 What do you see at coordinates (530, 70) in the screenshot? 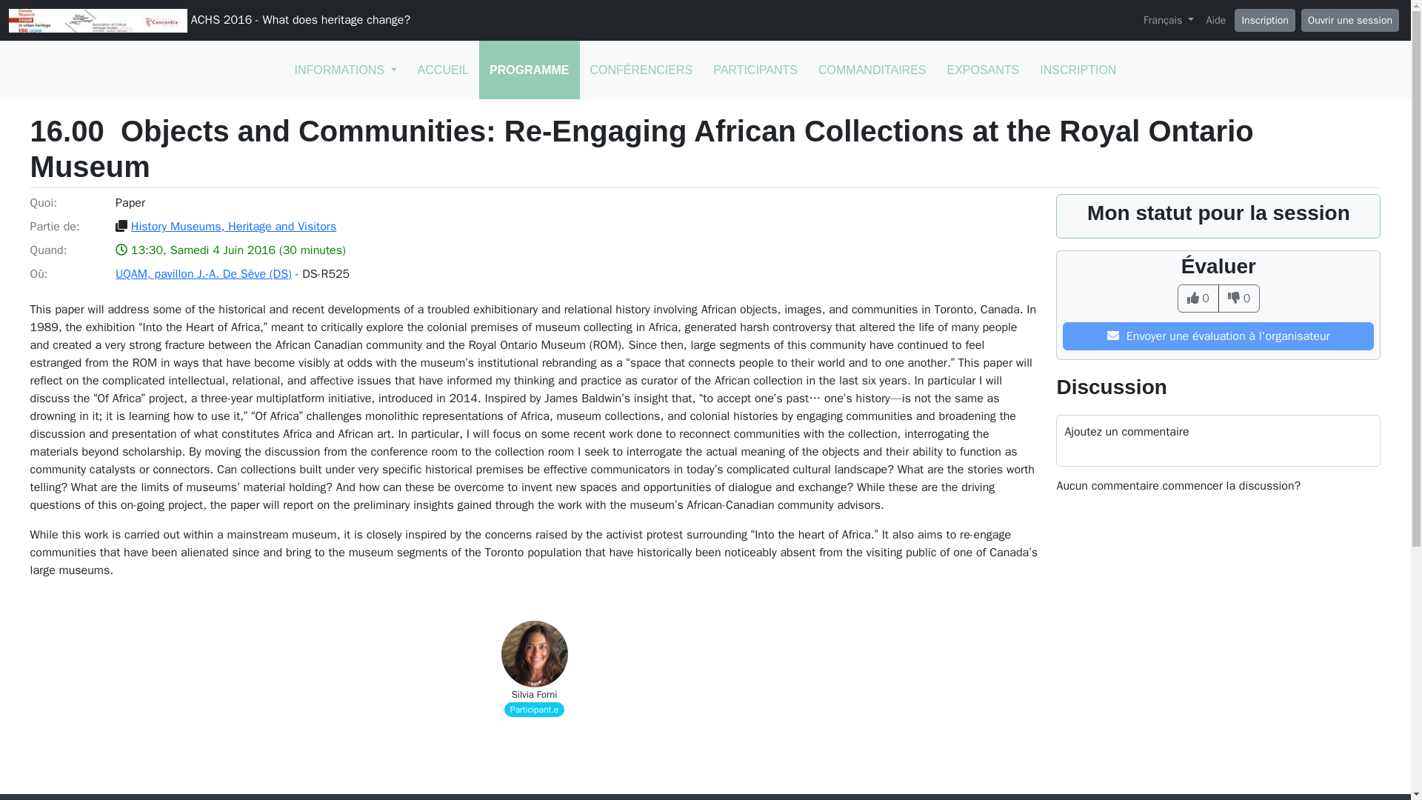
I see `PROGRAMME` at bounding box center [530, 70].